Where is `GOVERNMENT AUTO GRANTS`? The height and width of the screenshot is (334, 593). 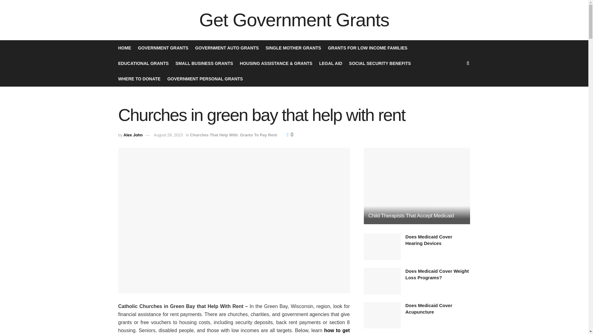
GOVERNMENT AUTO GRANTS is located at coordinates (227, 48).